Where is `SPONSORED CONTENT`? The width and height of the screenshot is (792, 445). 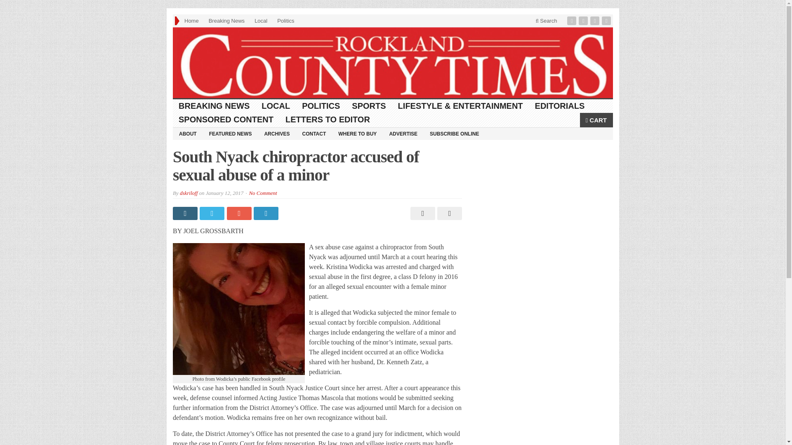 SPONSORED CONTENT is located at coordinates (226, 119).